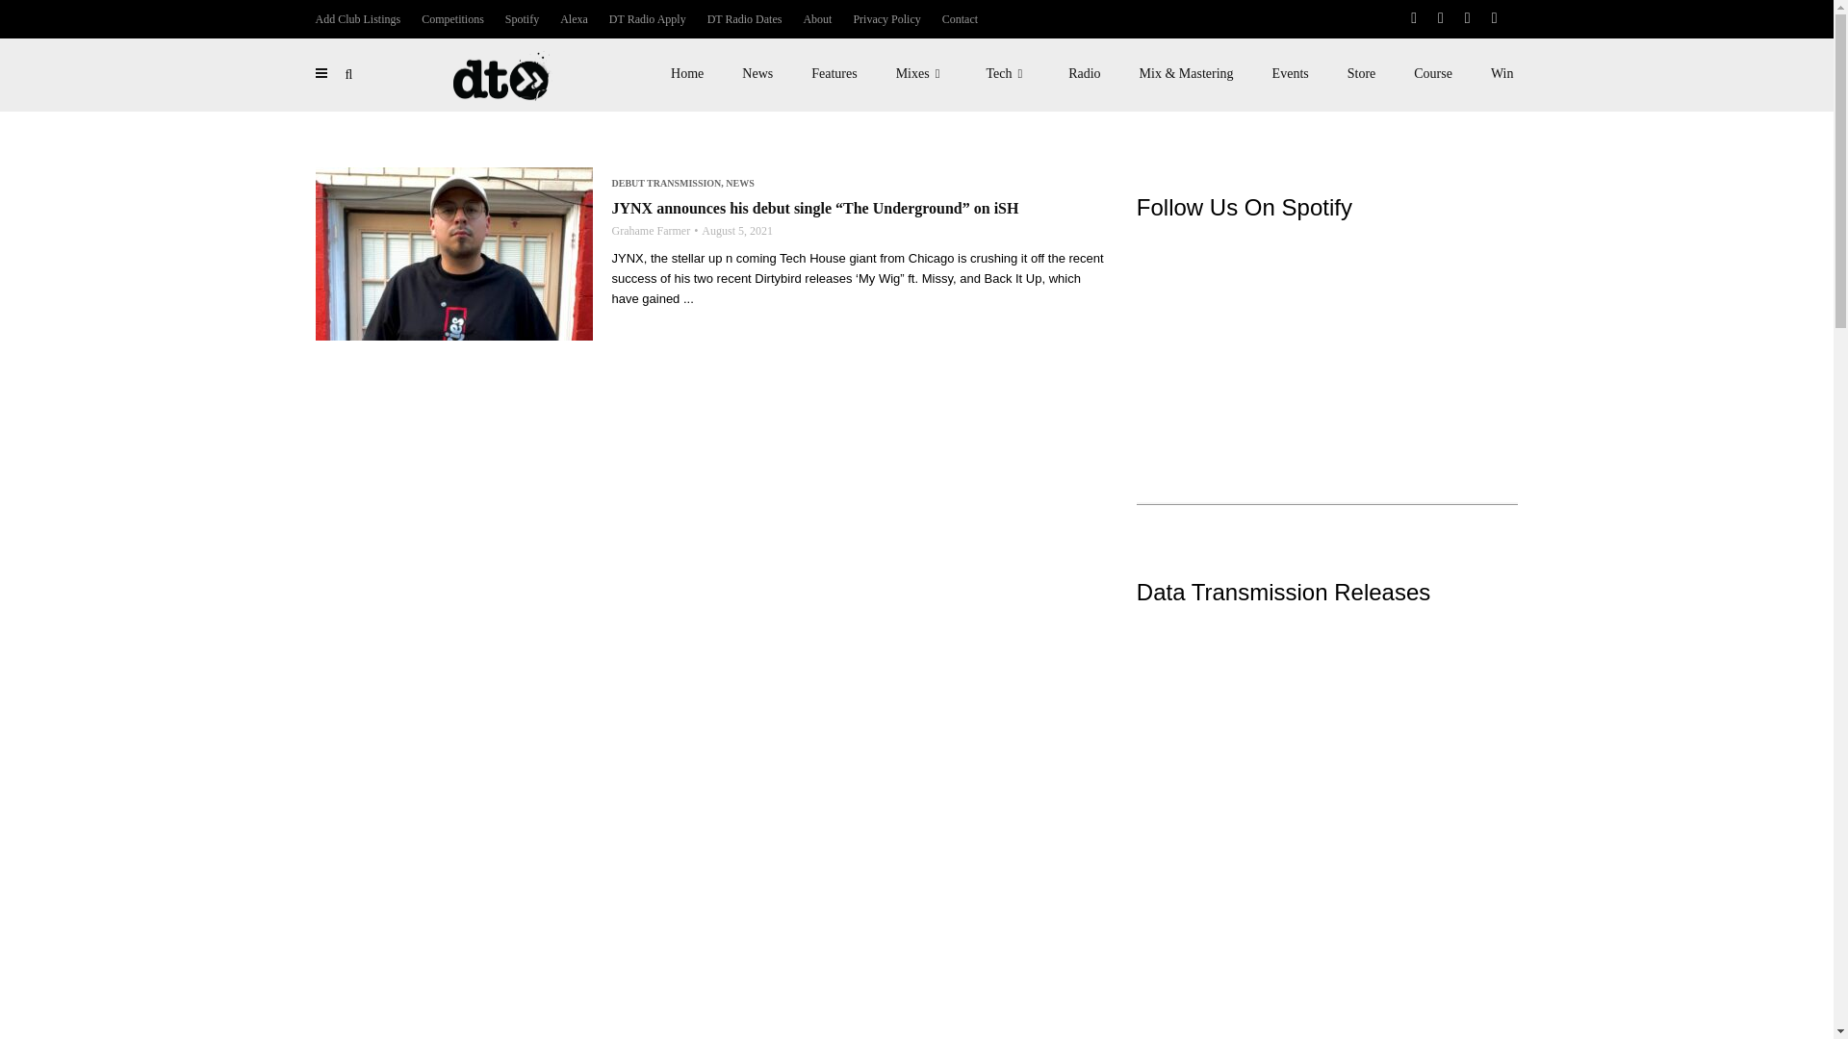 The image size is (1848, 1039). What do you see at coordinates (834, 73) in the screenshot?
I see `Features` at bounding box center [834, 73].